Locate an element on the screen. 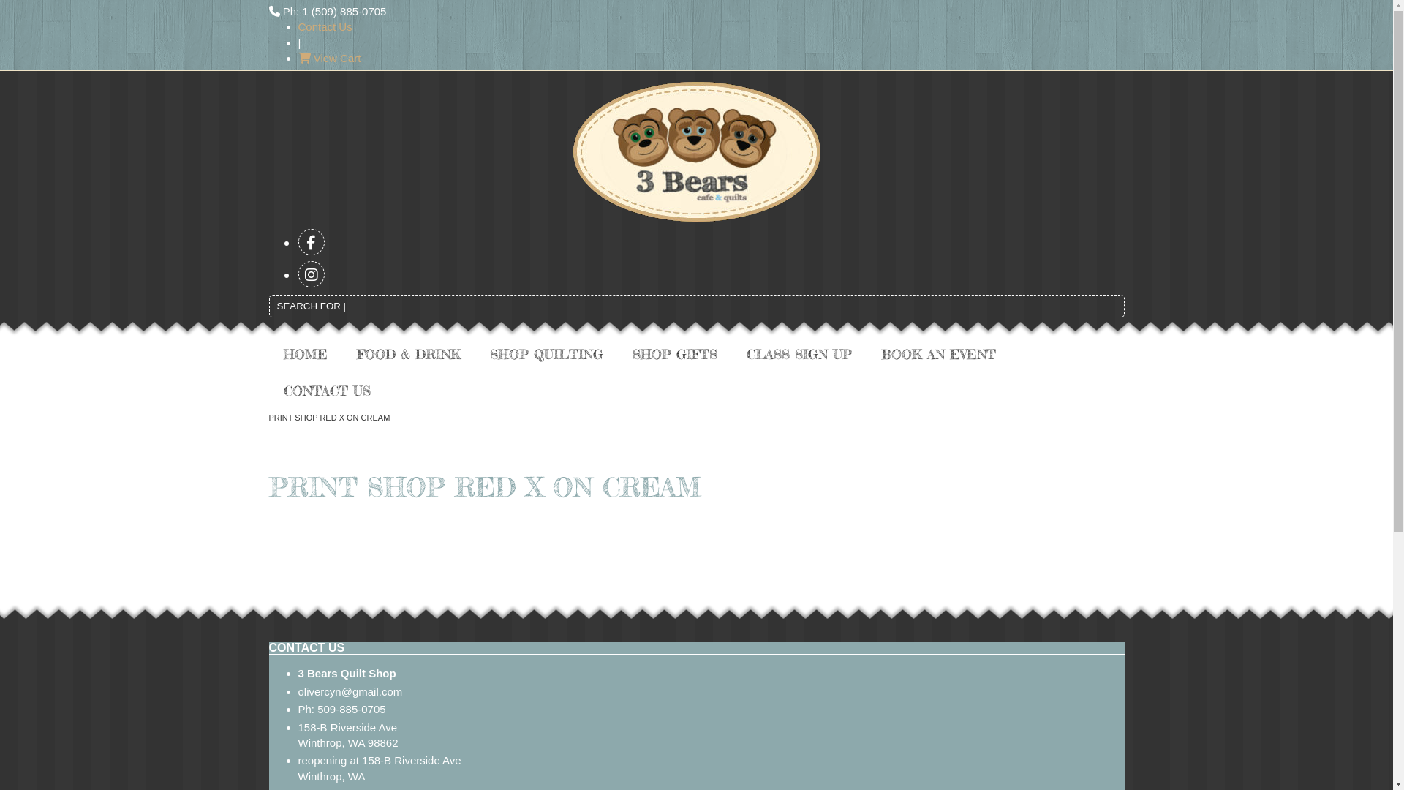 The height and width of the screenshot is (790, 1404). Search is located at coordinates (1113, 309).